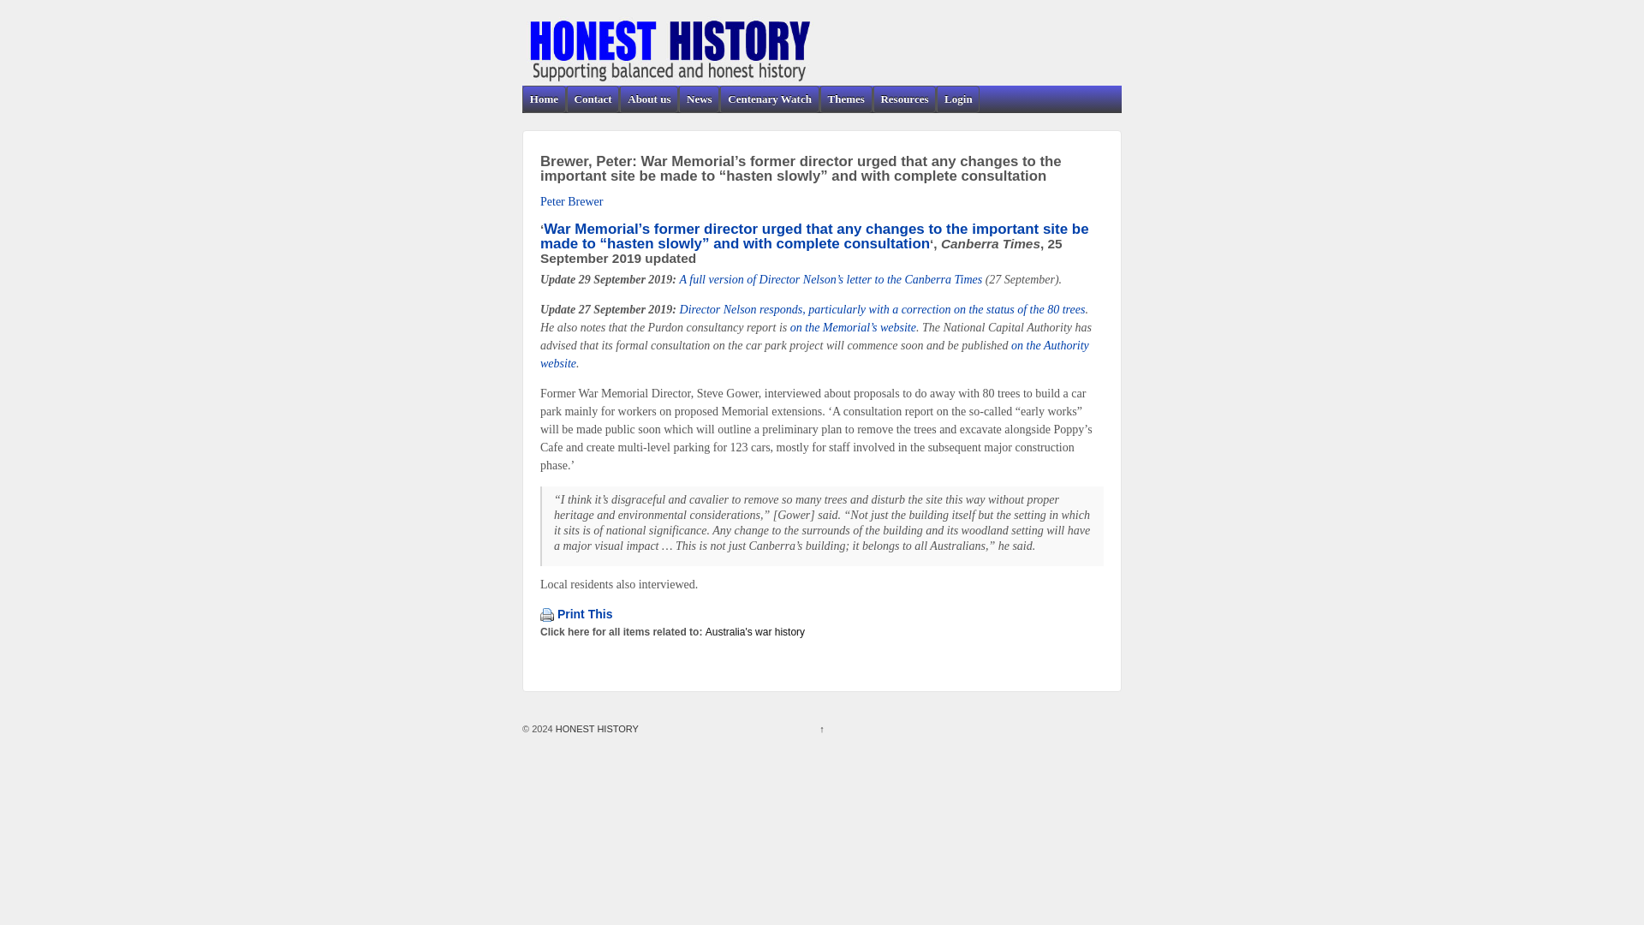 The image size is (1644, 925). What do you see at coordinates (904, 99) in the screenshot?
I see `Resources` at bounding box center [904, 99].